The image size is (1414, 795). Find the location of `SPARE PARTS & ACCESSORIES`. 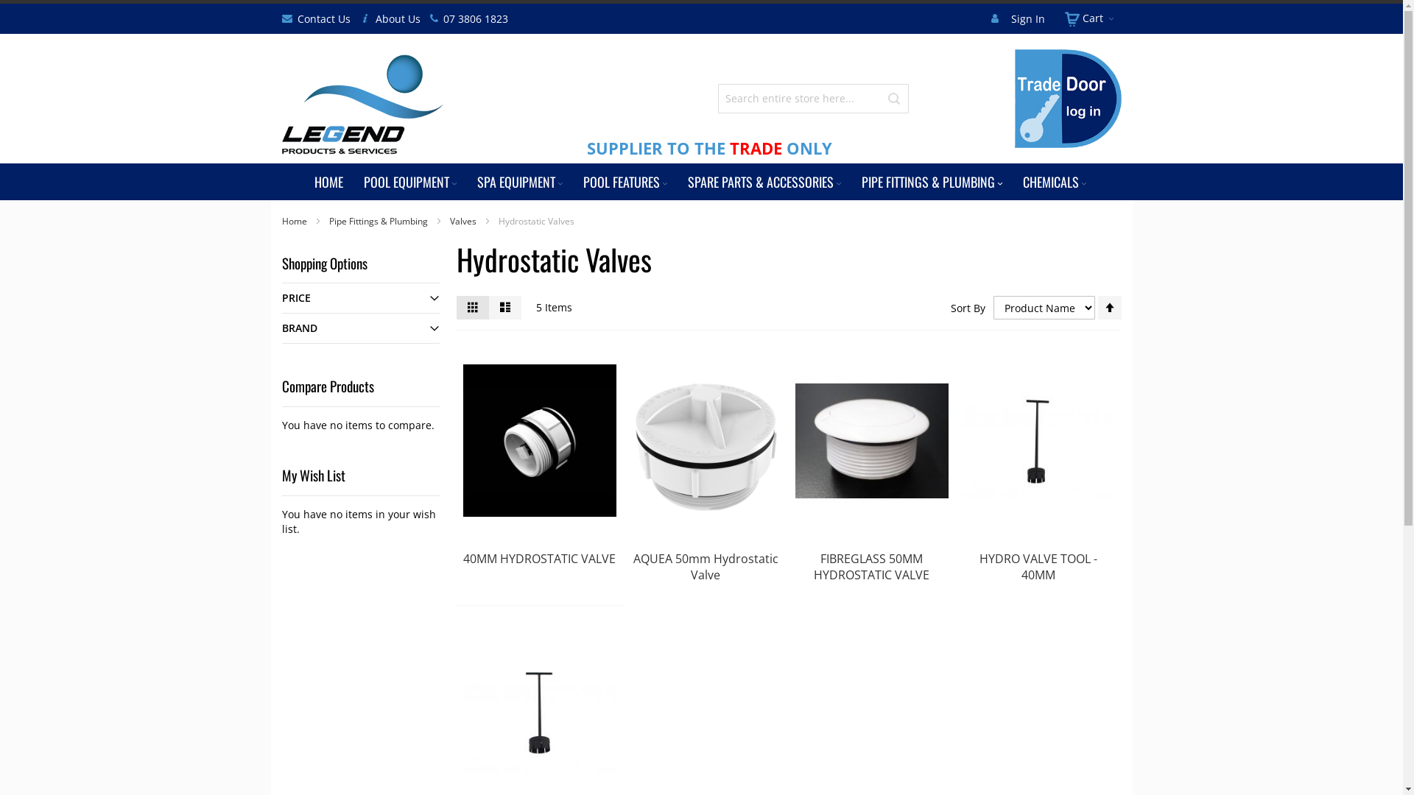

SPARE PARTS & ACCESSORIES is located at coordinates (766, 182).